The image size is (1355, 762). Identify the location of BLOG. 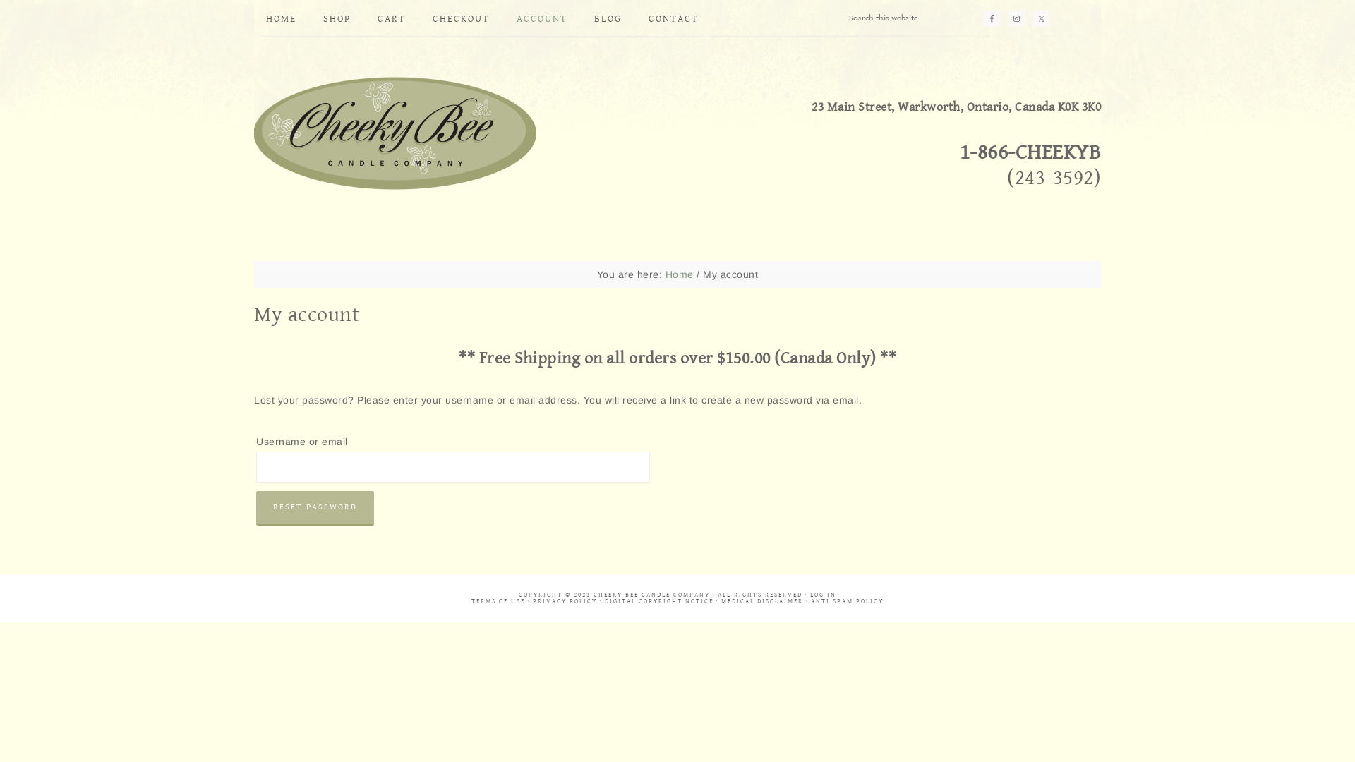
(608, 19).